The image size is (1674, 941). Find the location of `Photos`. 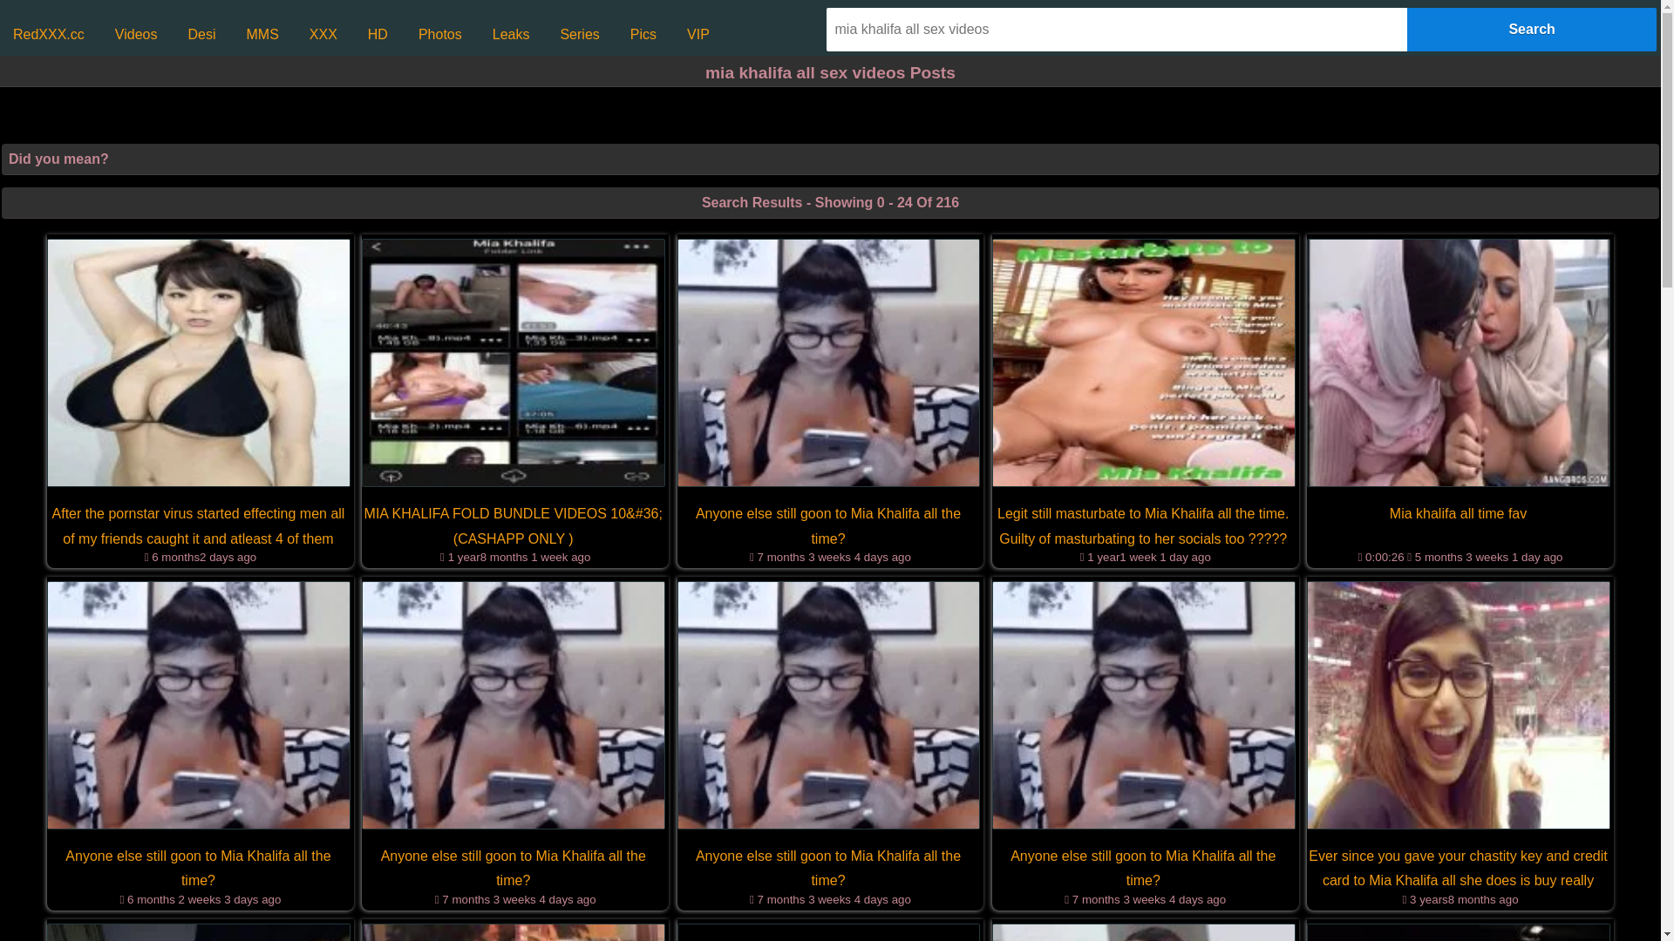

Photos is located at coordinates (440, 35).